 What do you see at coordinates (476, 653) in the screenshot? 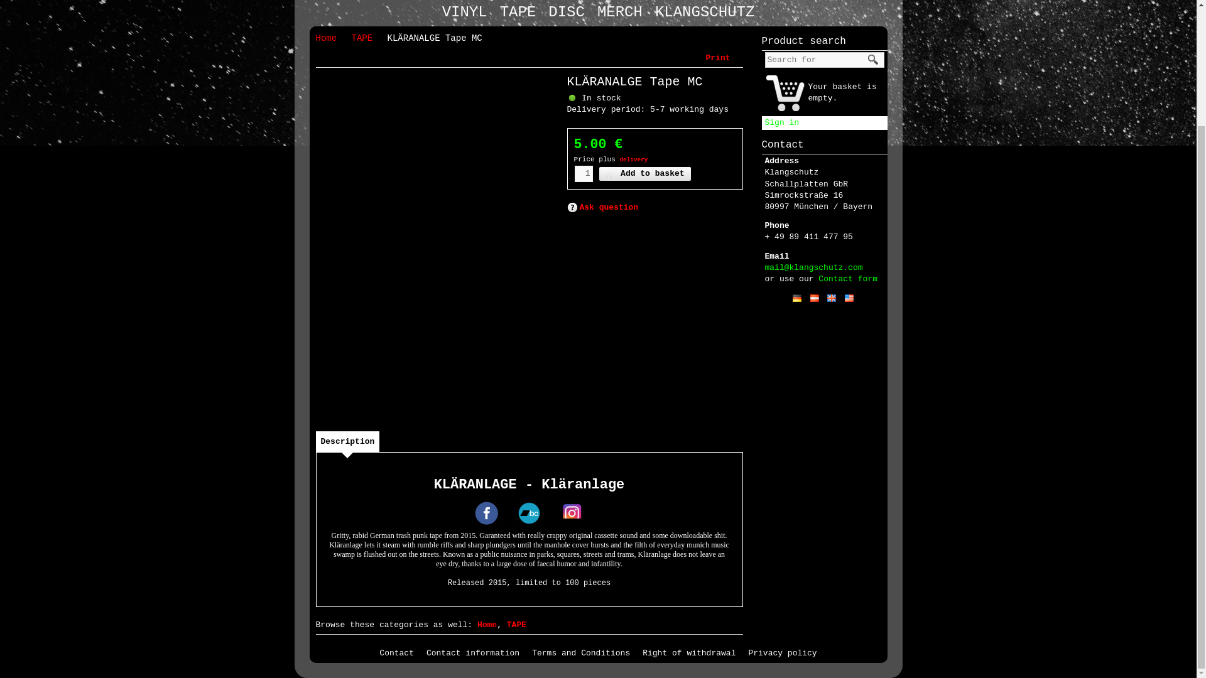
I see `Contact information` at bounding box center [476, 653].